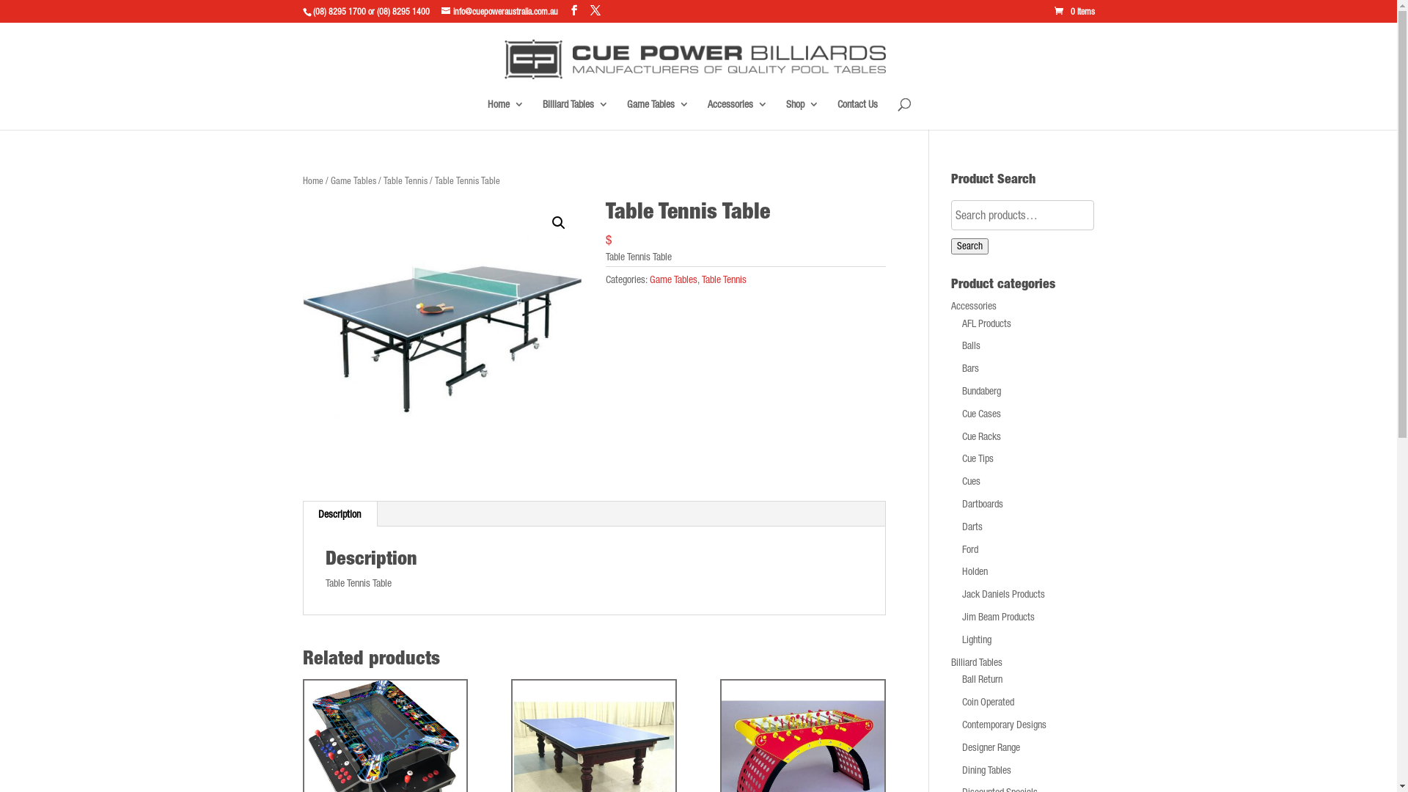  Describe the element at coordinates (1005, 725) in the screenshot. I see `Contemporary Designs` at that location.